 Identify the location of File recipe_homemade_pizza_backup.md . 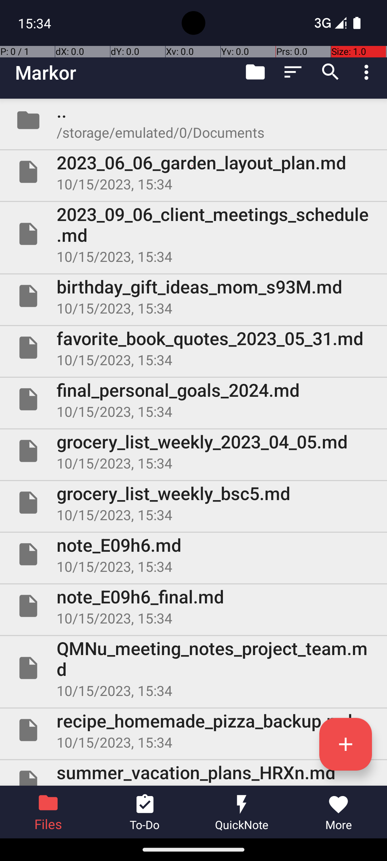
(193, 730).